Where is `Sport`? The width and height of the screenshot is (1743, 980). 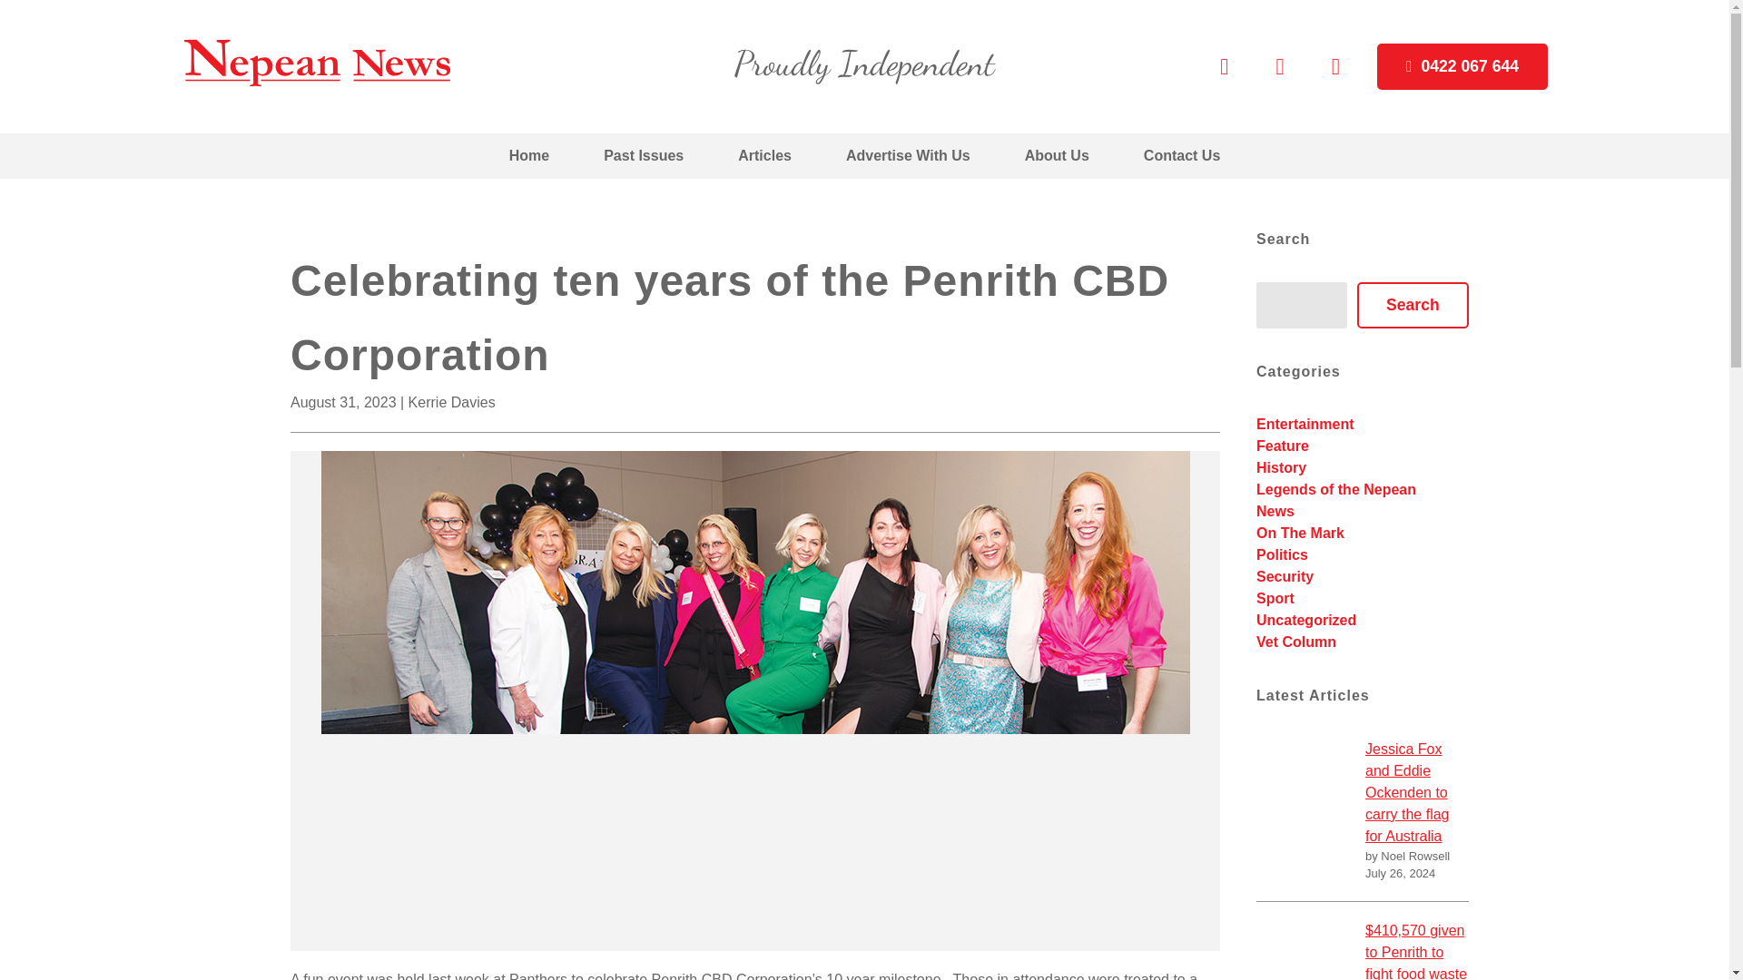 Sport is located at coordinates (1275, 599).